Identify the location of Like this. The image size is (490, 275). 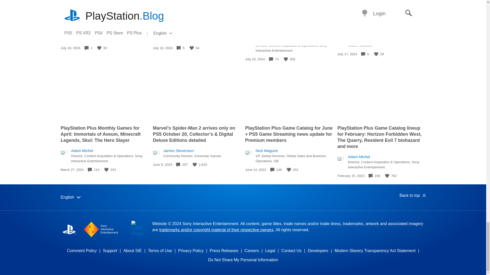
(191, 48).